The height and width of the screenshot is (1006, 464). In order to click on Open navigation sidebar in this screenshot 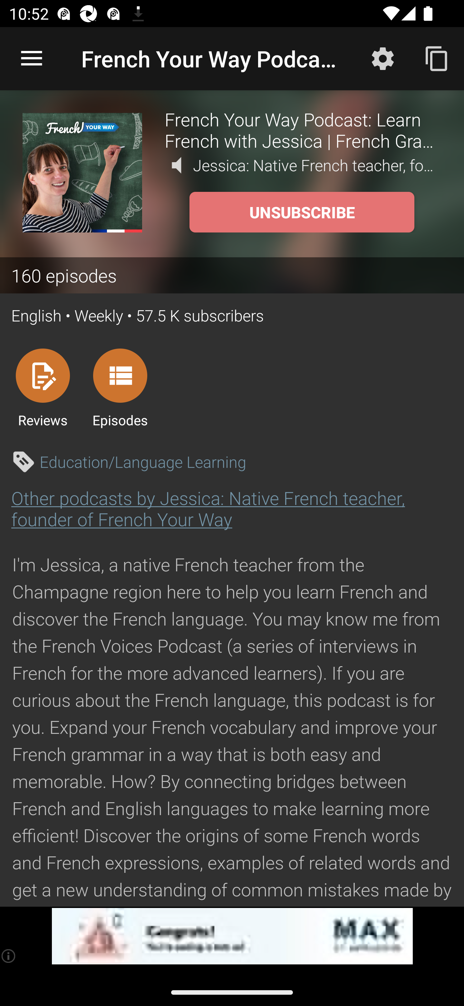, I will do `click(32, 59)`.